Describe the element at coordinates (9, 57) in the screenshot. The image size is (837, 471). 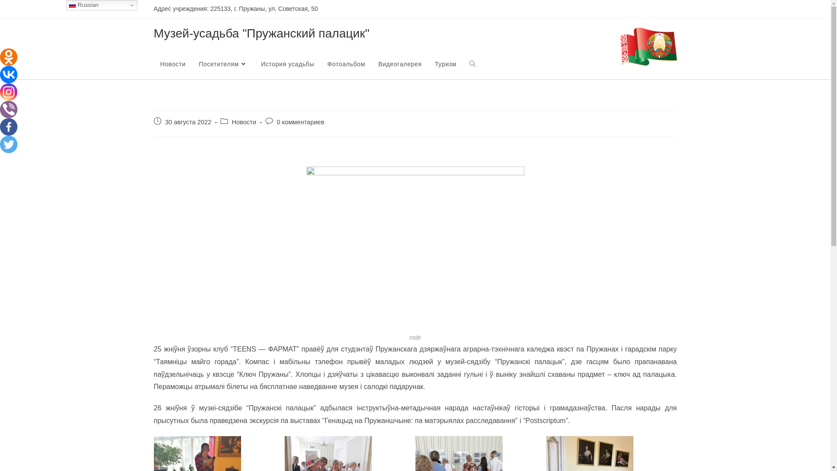
I see `Odnoklassniki` at that location.